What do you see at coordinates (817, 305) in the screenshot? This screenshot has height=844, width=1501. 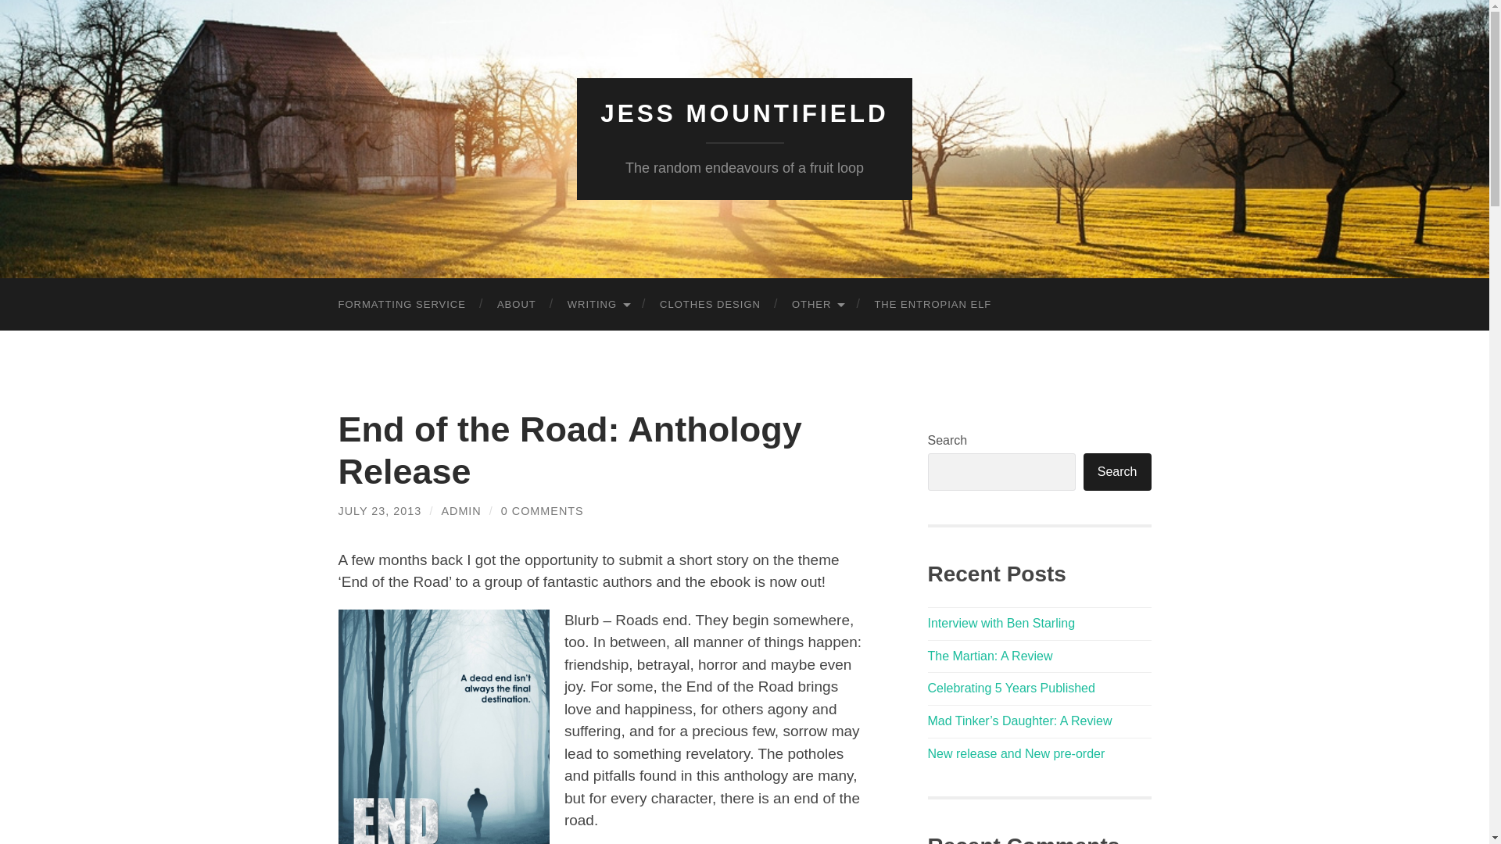 I see `OTHER` at bounding box center [817, 305].